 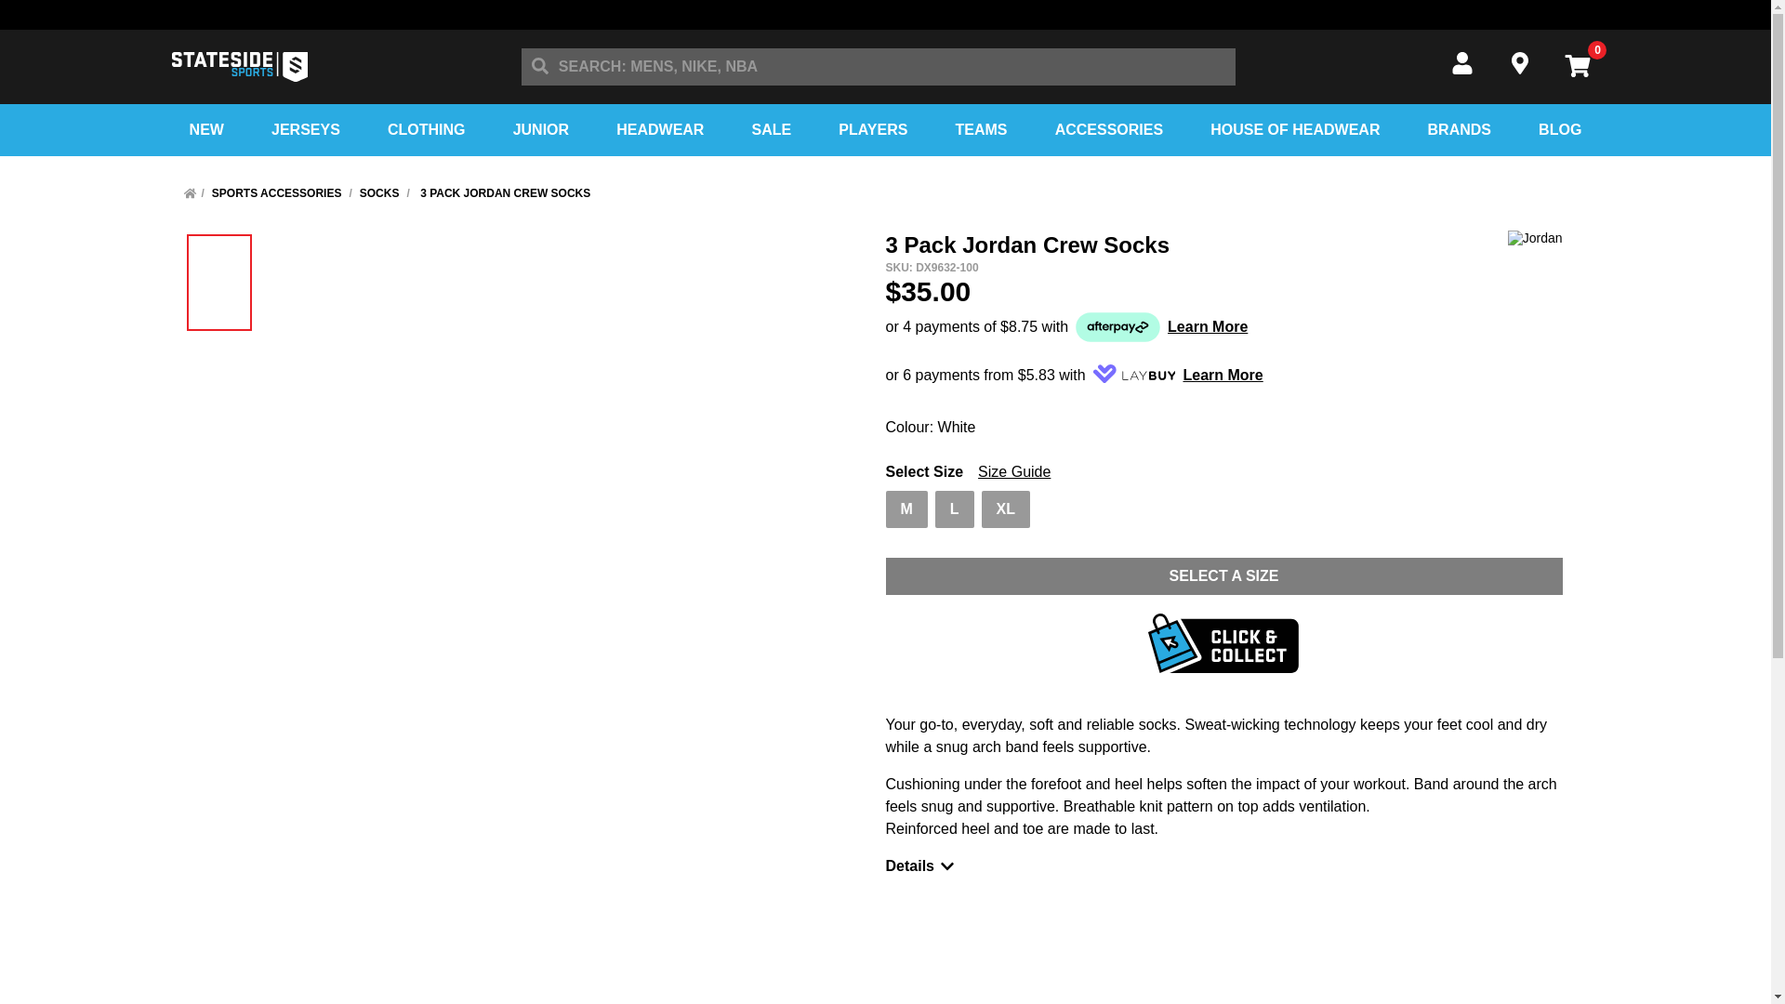 What do you see at coordinates (1476, 63) in the screenshot?
I see `Sign in to your account or sign up` at bounding box center [1476, 63].